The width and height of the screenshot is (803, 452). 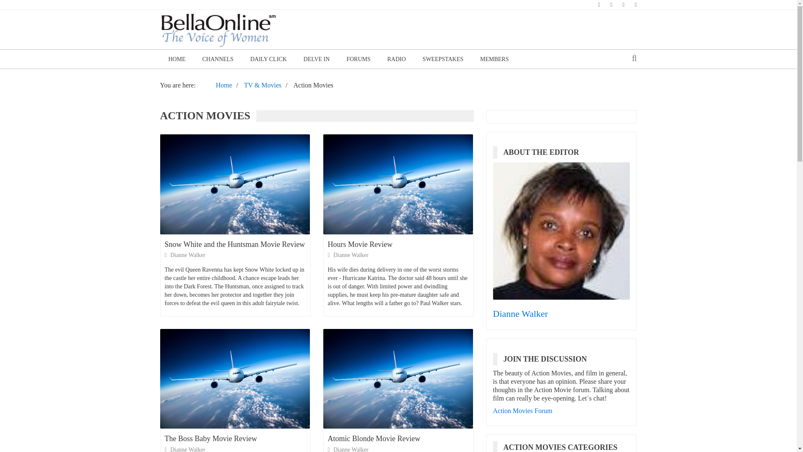 What do you see at coordinates (443, 59) in the screenshot?
I see `SWEEPSTAKES` at bounding box center [443, 59].